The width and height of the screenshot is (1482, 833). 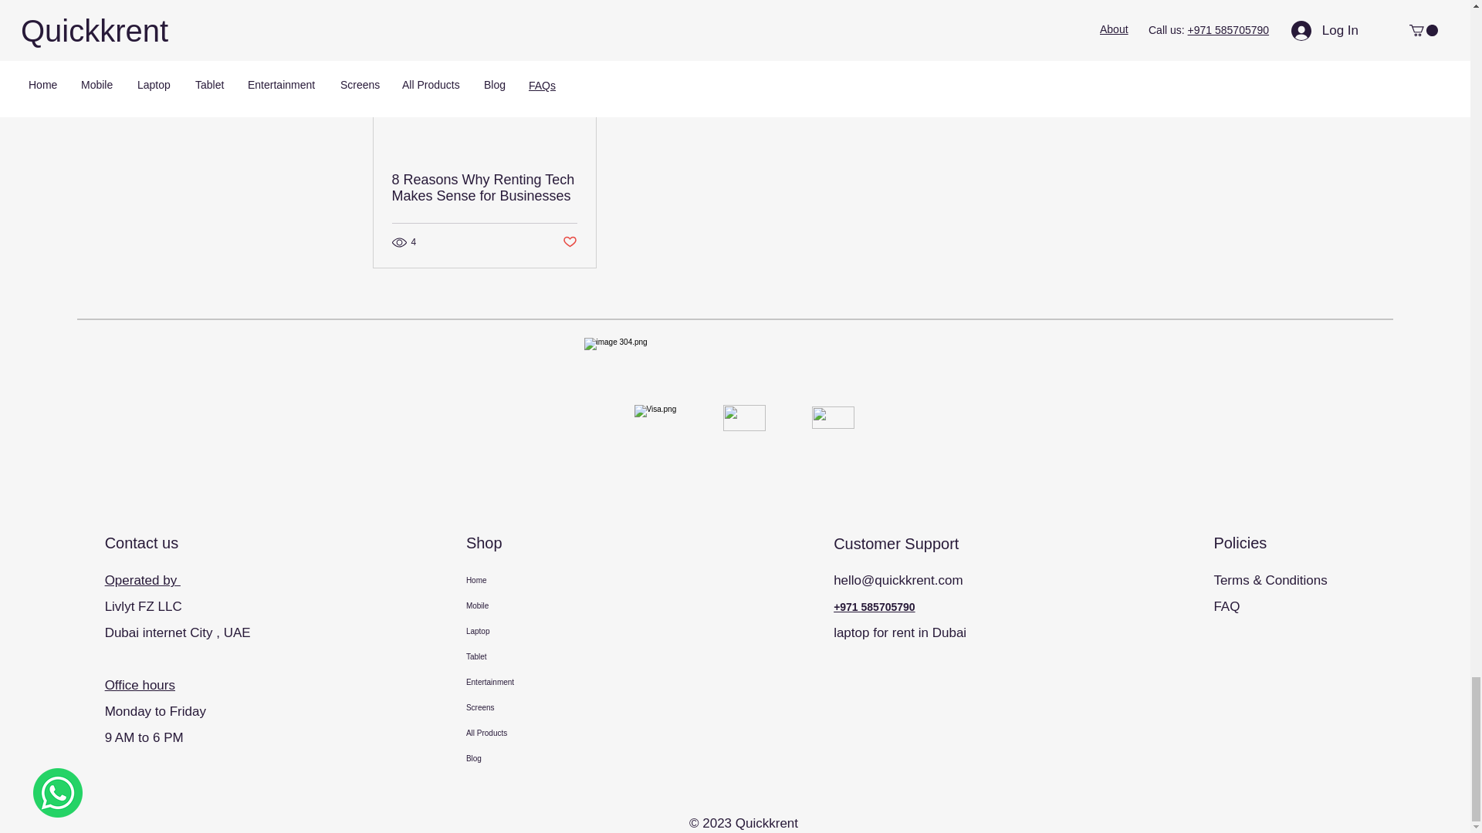 What do you see at coordinates (568, 242) in the screenshot?
I see `Post not marked as liked` at bounding box center [568, 242].